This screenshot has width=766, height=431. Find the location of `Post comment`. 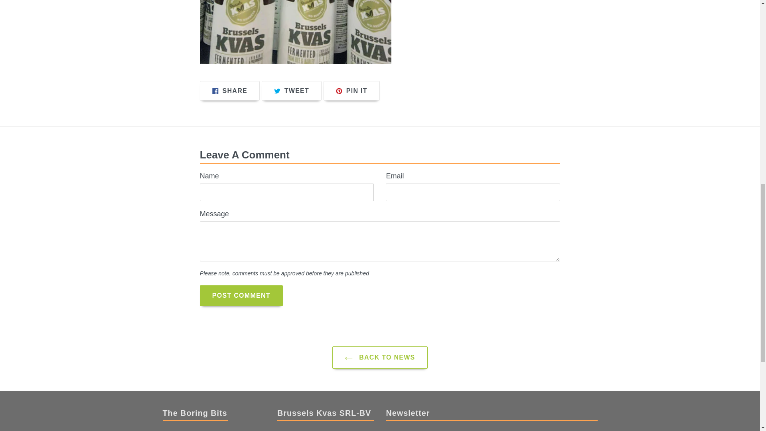

Post comment is located at coordinates (292, 91).